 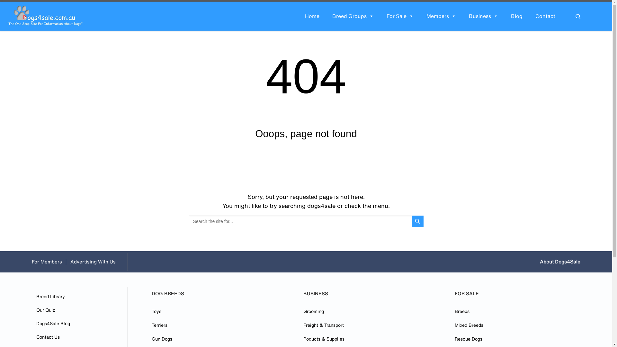 I want to click on SEARCH BUTTON, so click(x=418, y=221).